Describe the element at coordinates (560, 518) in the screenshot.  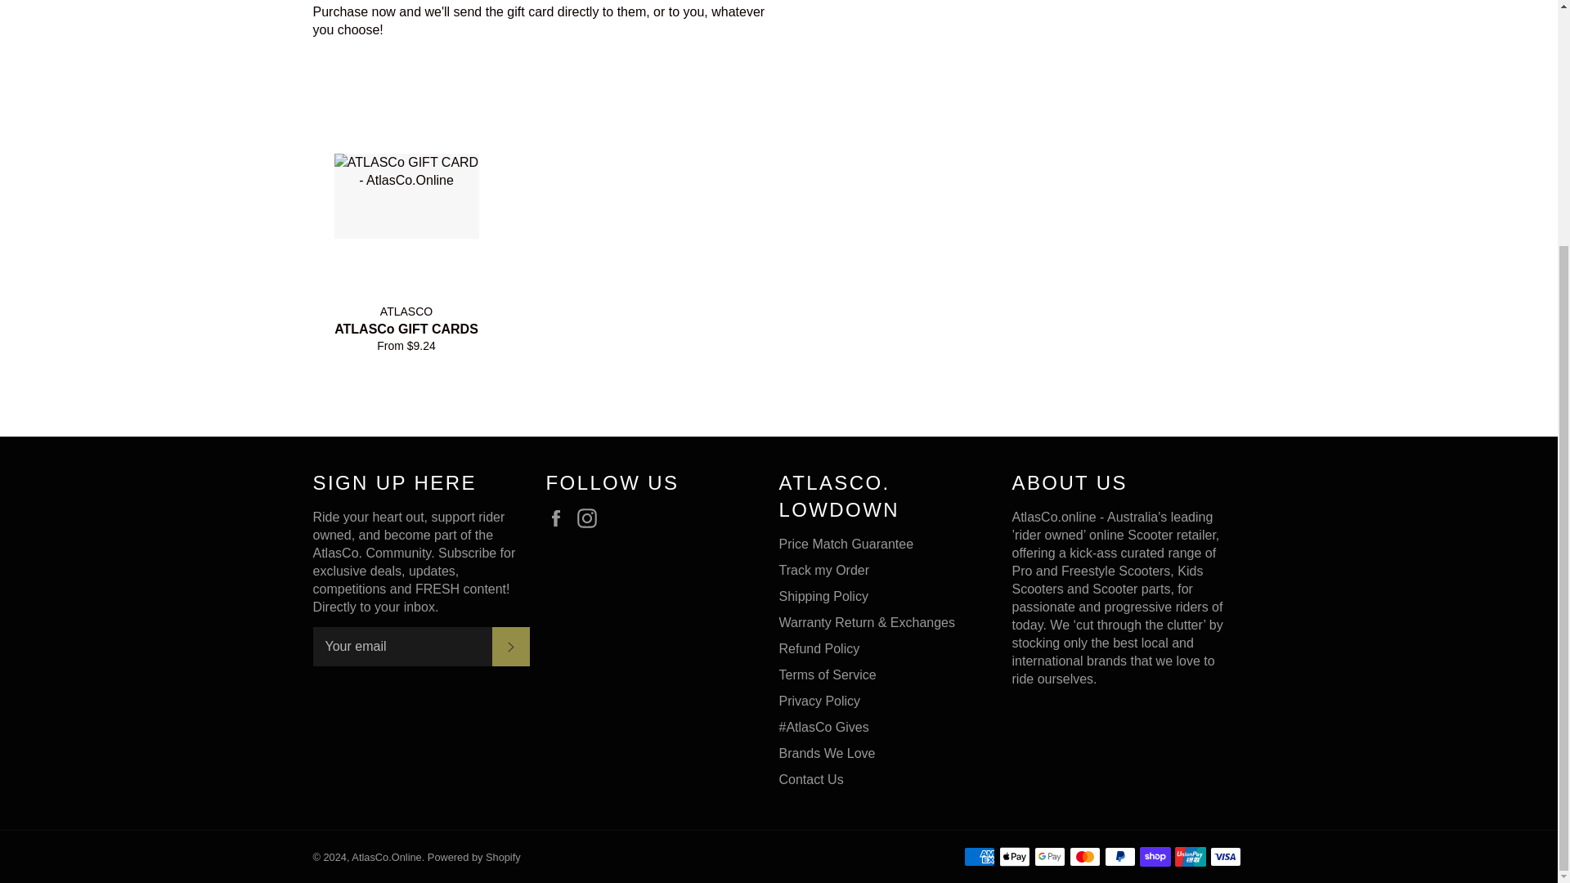
I see `AtlasCo.Online on Facebook` at that location.